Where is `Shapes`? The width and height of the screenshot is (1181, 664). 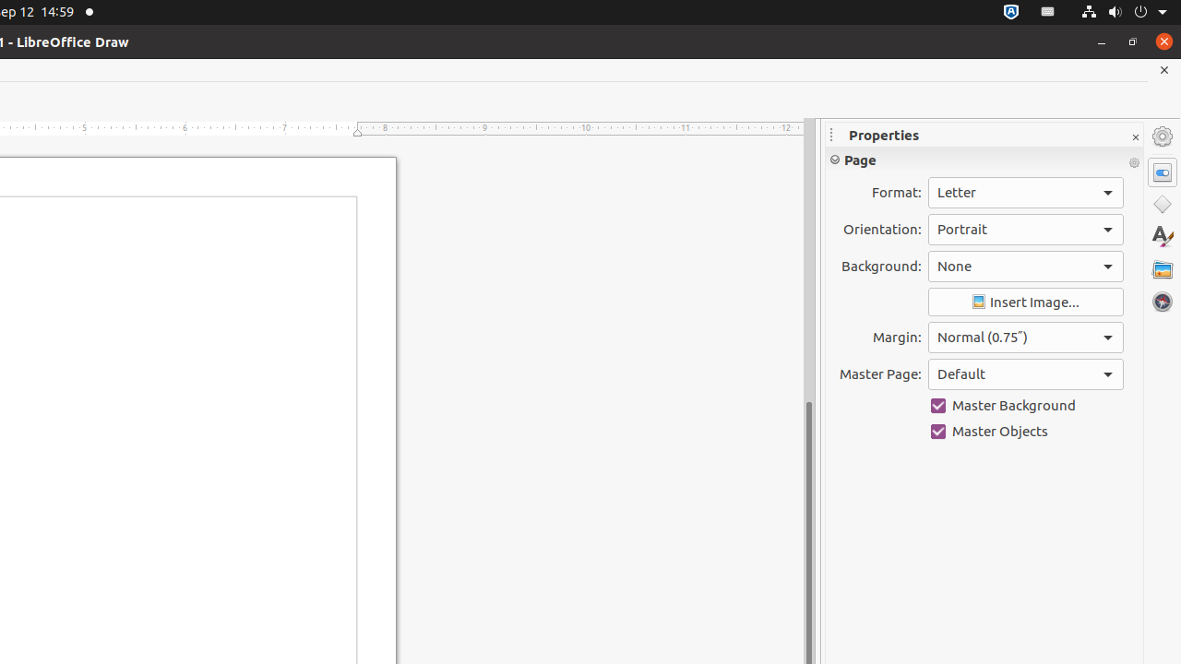 Shapes is located at coordinates (1163, 205).